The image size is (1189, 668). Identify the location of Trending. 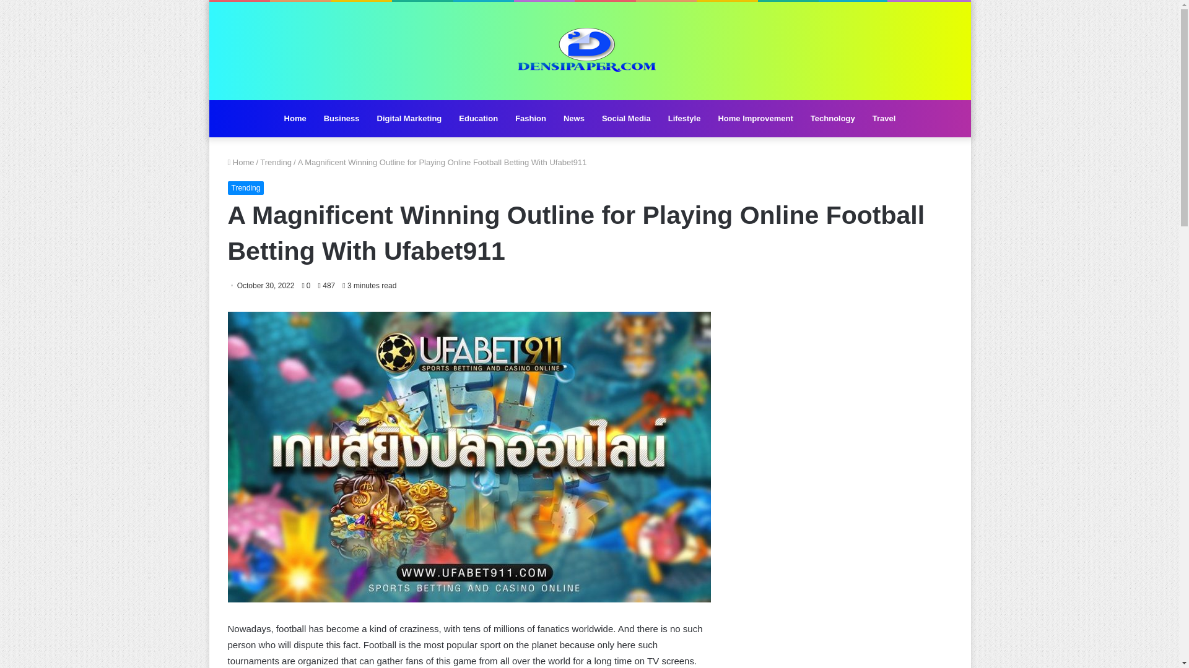
(246, 188).